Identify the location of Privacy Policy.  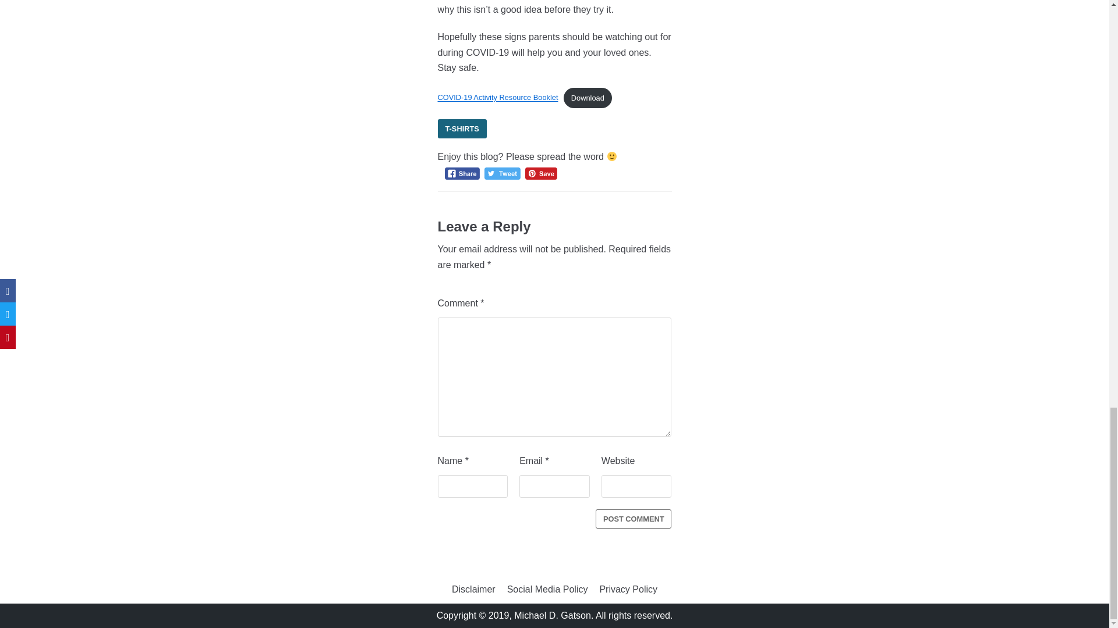
(628, 590).